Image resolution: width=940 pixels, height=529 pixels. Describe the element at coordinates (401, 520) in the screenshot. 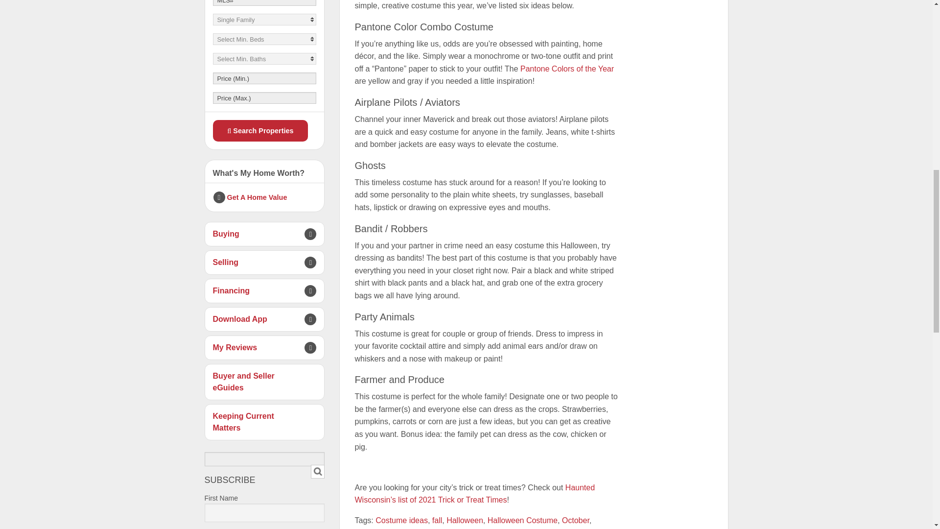

I see `Costume ideas` at that location.